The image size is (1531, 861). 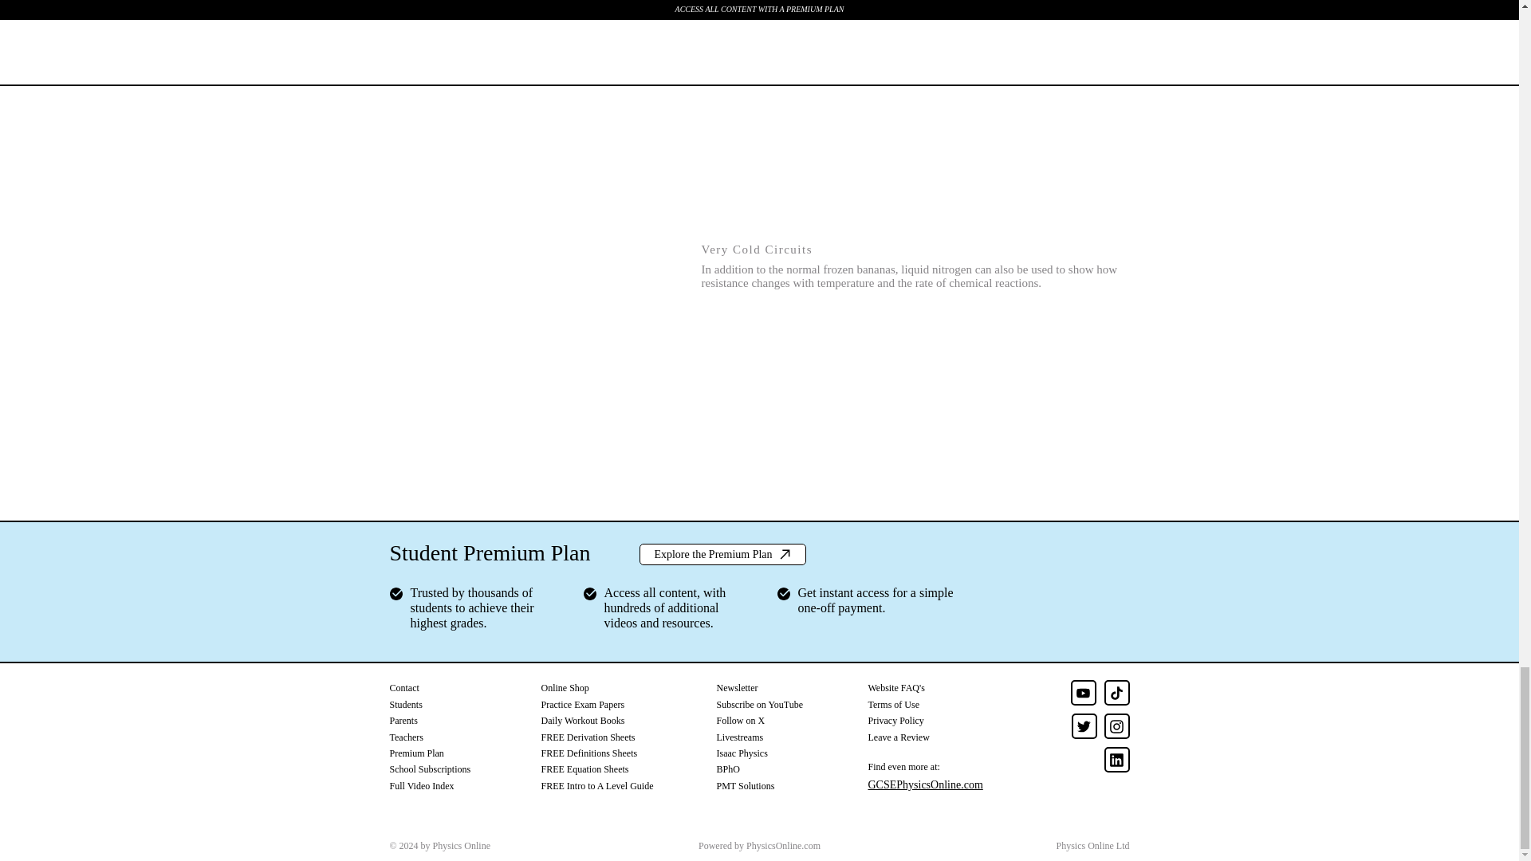 What do you see at coordinates (722, 553) in the screenshot?
I see `Explore the Premium Plan` at bounding box center [722, 553].